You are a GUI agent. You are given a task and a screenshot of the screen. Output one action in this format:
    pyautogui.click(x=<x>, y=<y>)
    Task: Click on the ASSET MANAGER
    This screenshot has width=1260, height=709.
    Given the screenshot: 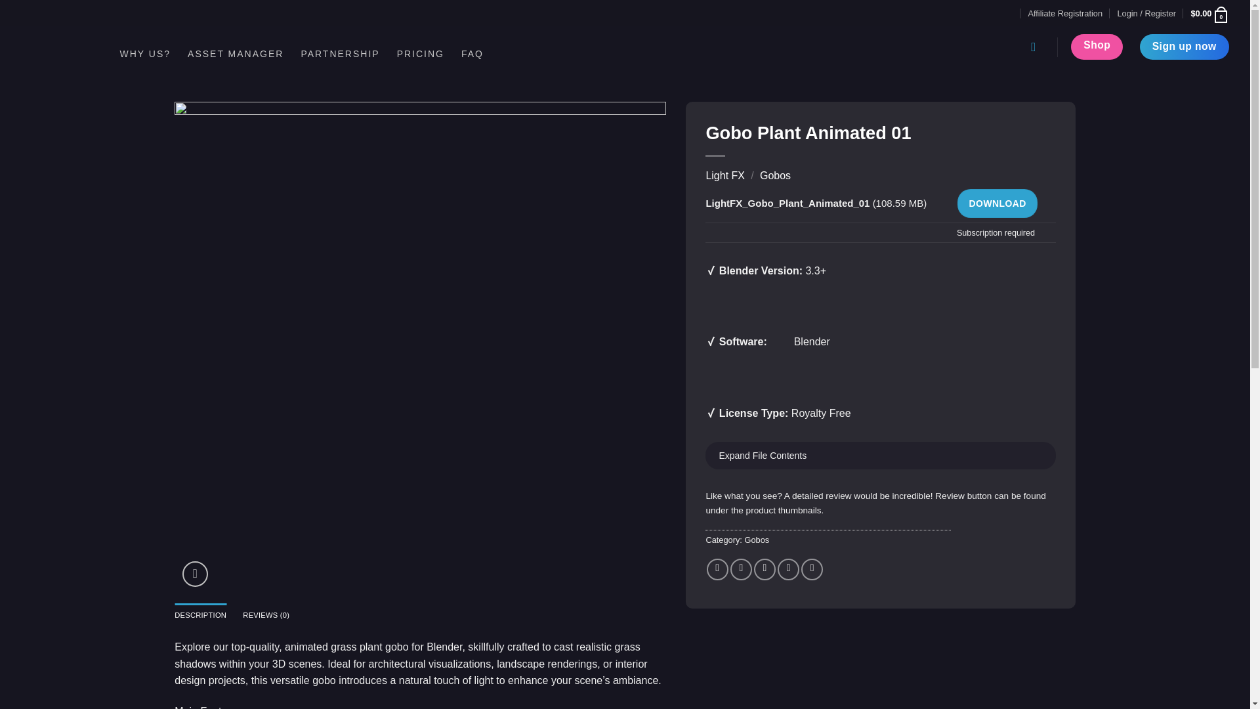 What is the action you would take?
    pyautogui.click(x=236, y=54)
    